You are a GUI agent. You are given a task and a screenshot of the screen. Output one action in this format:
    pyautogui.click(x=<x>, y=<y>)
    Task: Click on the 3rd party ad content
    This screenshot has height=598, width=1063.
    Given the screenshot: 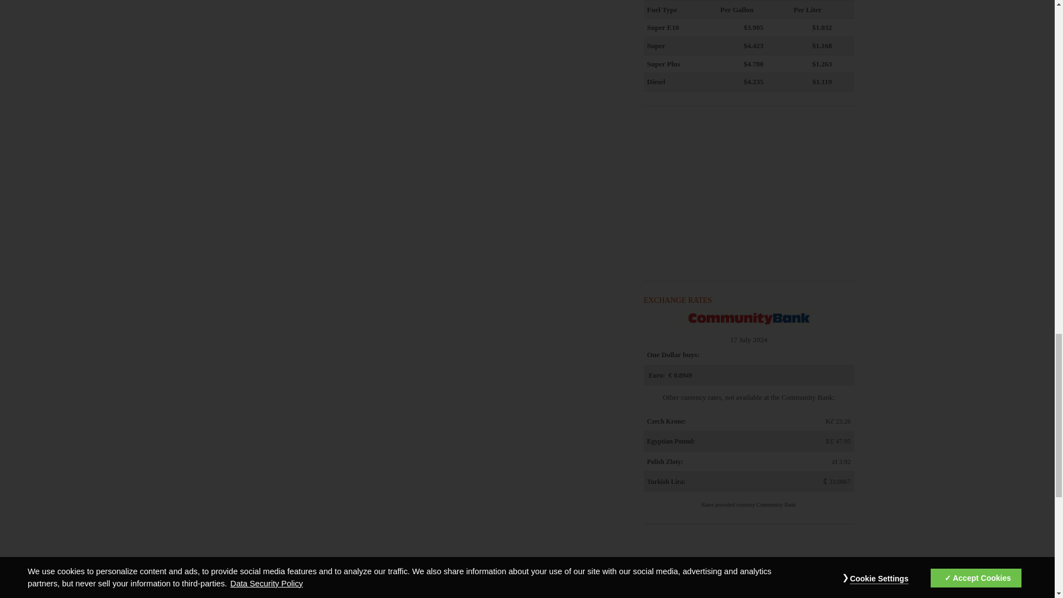 What is the action you would take?
    pyautogui.click(x=748, y=195)
    